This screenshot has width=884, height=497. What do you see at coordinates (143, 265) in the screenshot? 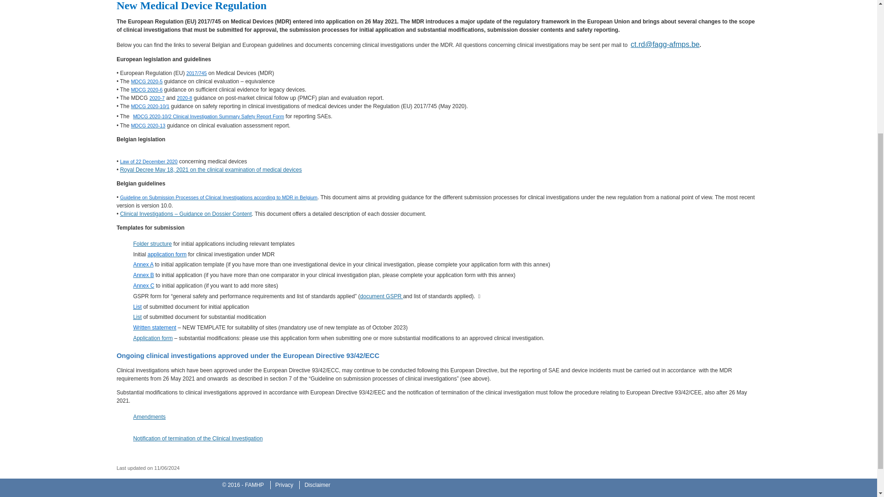
I see `Annex A` at bounding box center [143, 265].